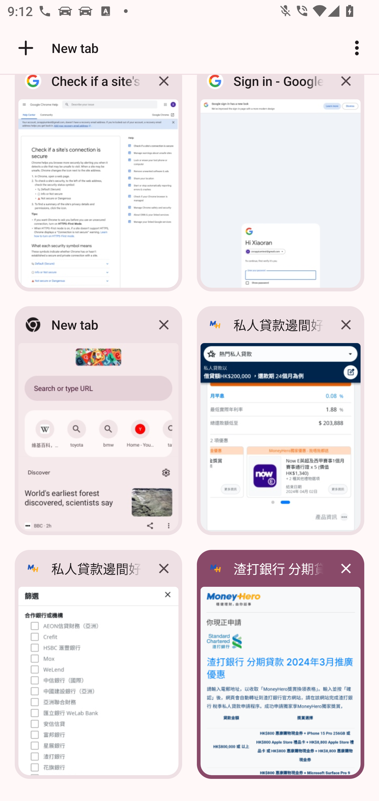  Describe the element at coordinates (164, 325) in the screenshot. I see `Close New tab tab` at that location.